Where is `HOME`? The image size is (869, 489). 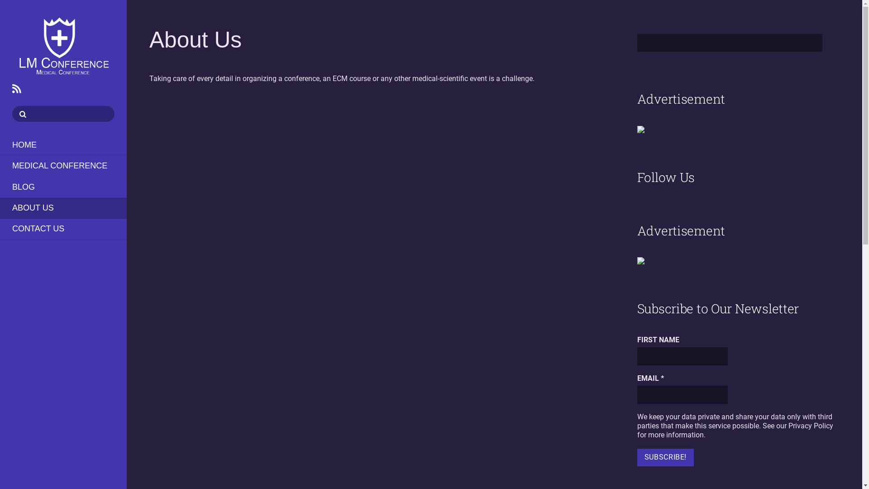
HOME is located at coordinates (63, 145).